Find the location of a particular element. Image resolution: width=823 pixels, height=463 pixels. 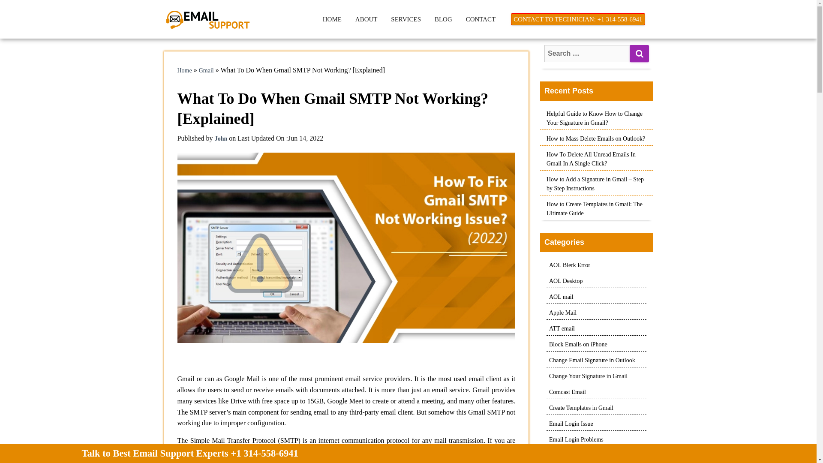

Gmail is located at coordinates (207, 70).